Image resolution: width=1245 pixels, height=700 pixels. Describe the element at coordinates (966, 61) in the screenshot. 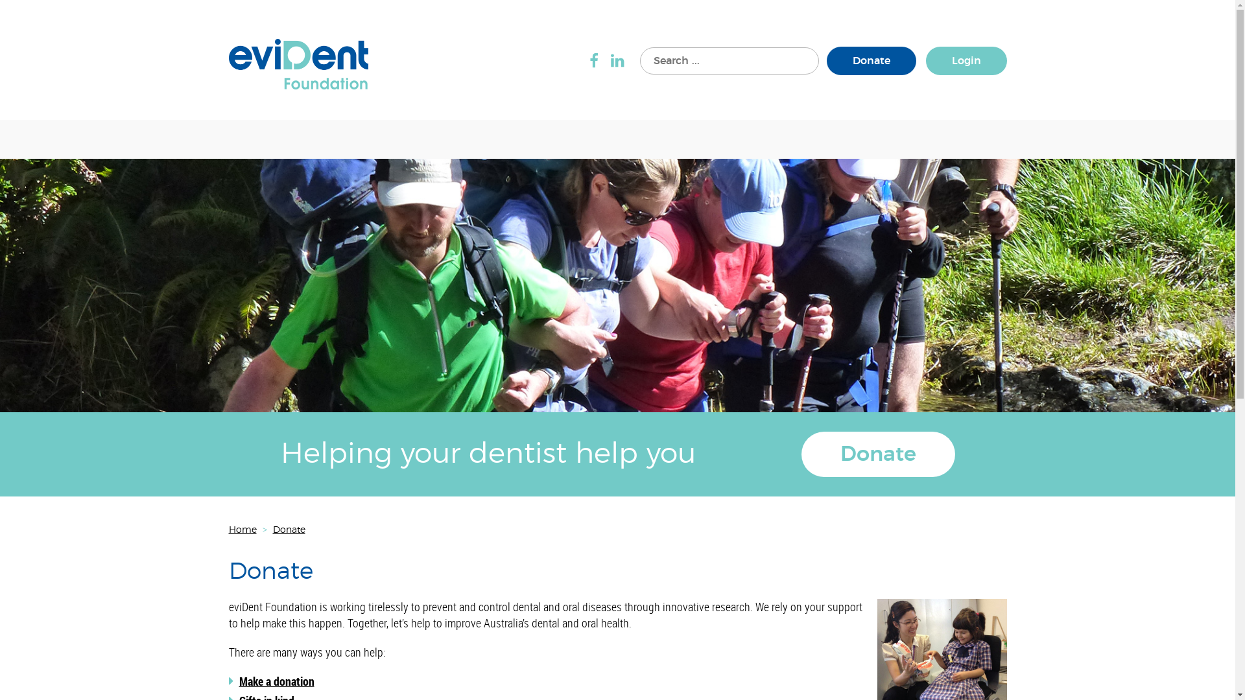

I see `Login` at that location.